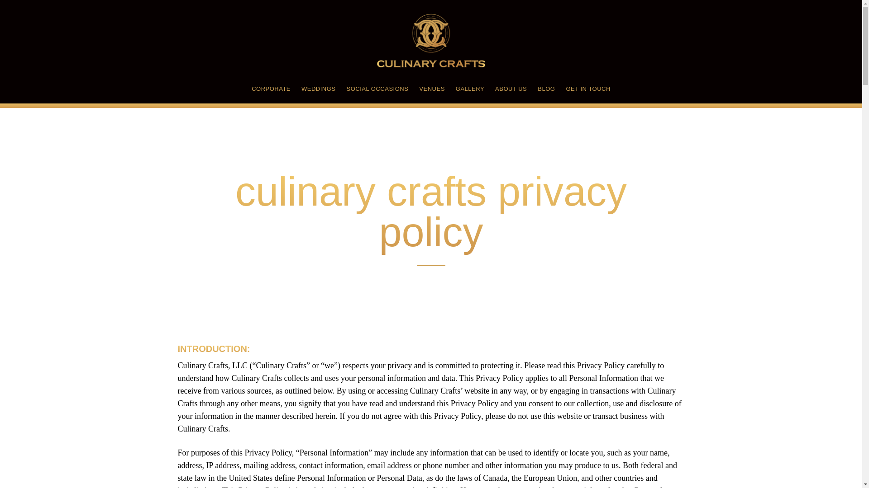 This screenshot has height=488, width=869. Describe the element at coordinates (377, 90) in the screenshot. I see `SOCIAL OCCASIONS` at that location.